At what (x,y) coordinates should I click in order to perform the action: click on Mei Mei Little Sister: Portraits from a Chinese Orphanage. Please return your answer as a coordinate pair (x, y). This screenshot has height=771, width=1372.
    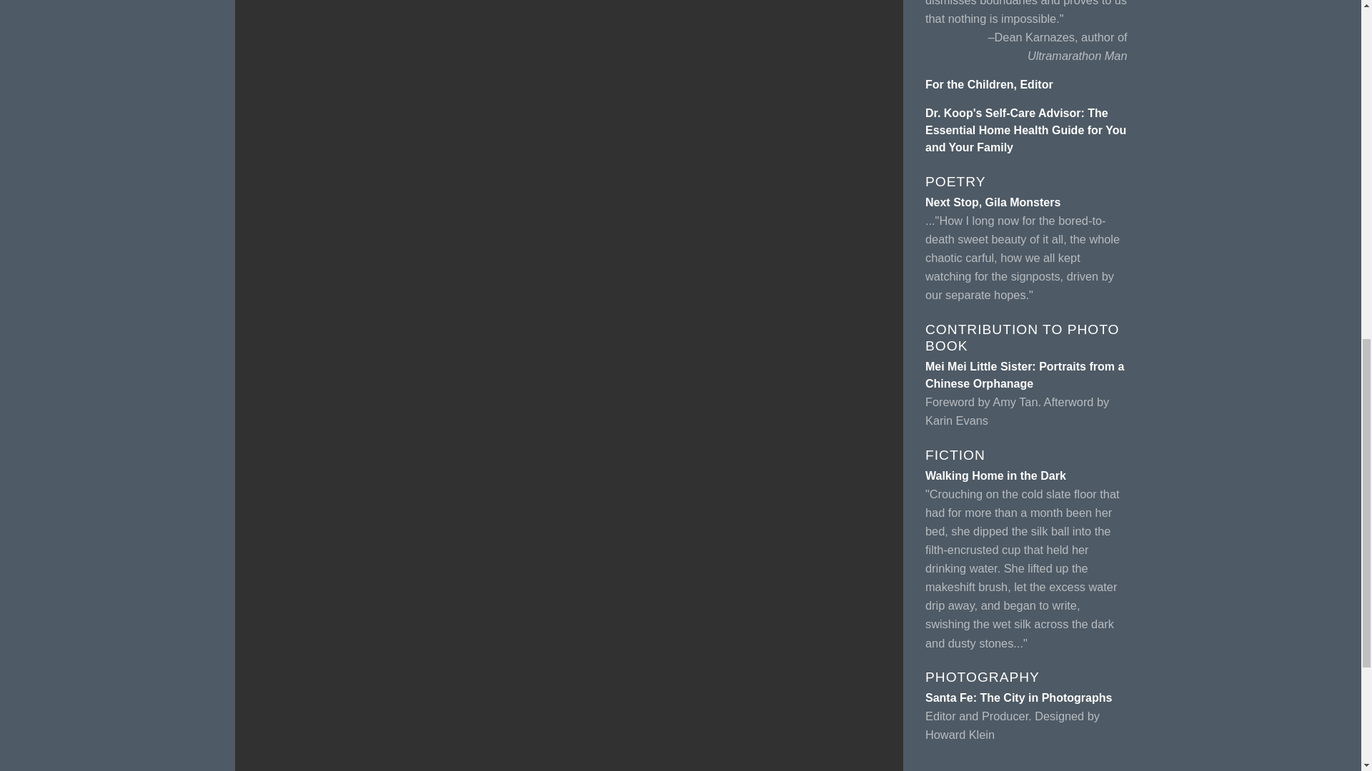
    Looking at the image, I should click on (1024, 376).